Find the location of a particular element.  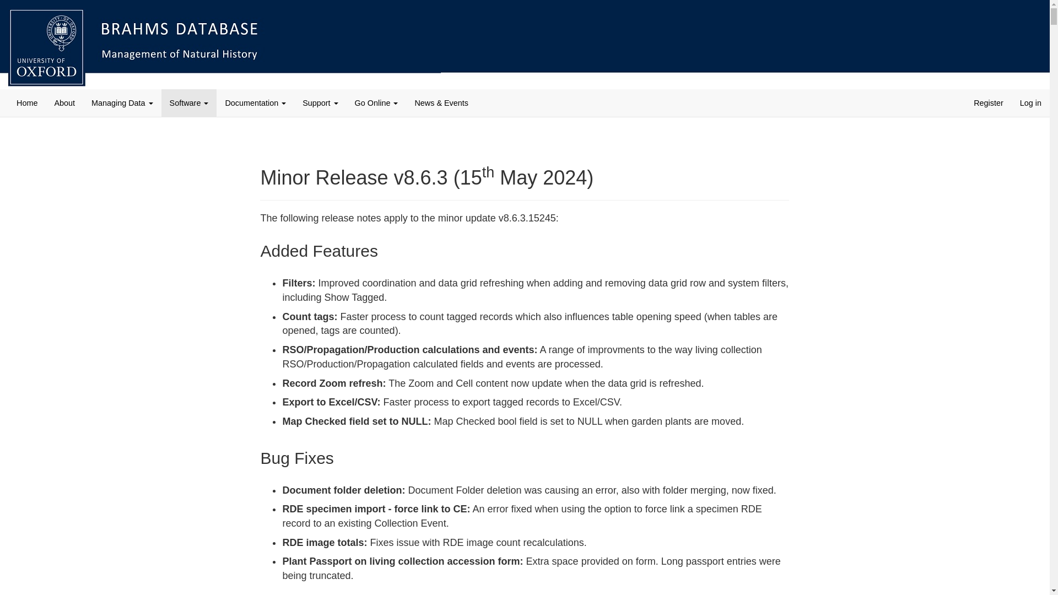

Go Online is located at coordinates (376, 102).